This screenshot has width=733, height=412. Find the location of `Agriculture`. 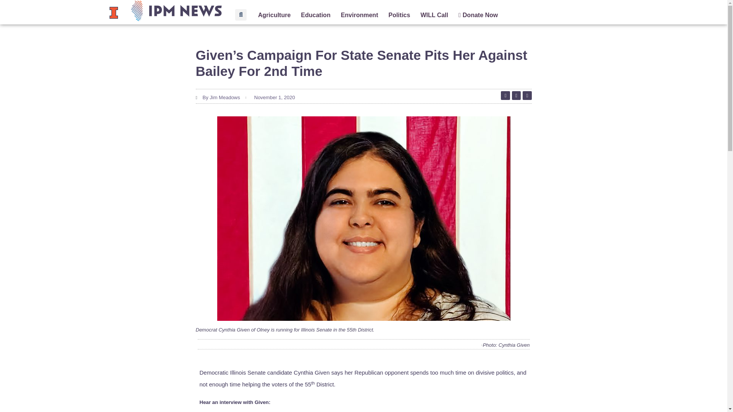

Agriculture is located at coordinates (274, 15).